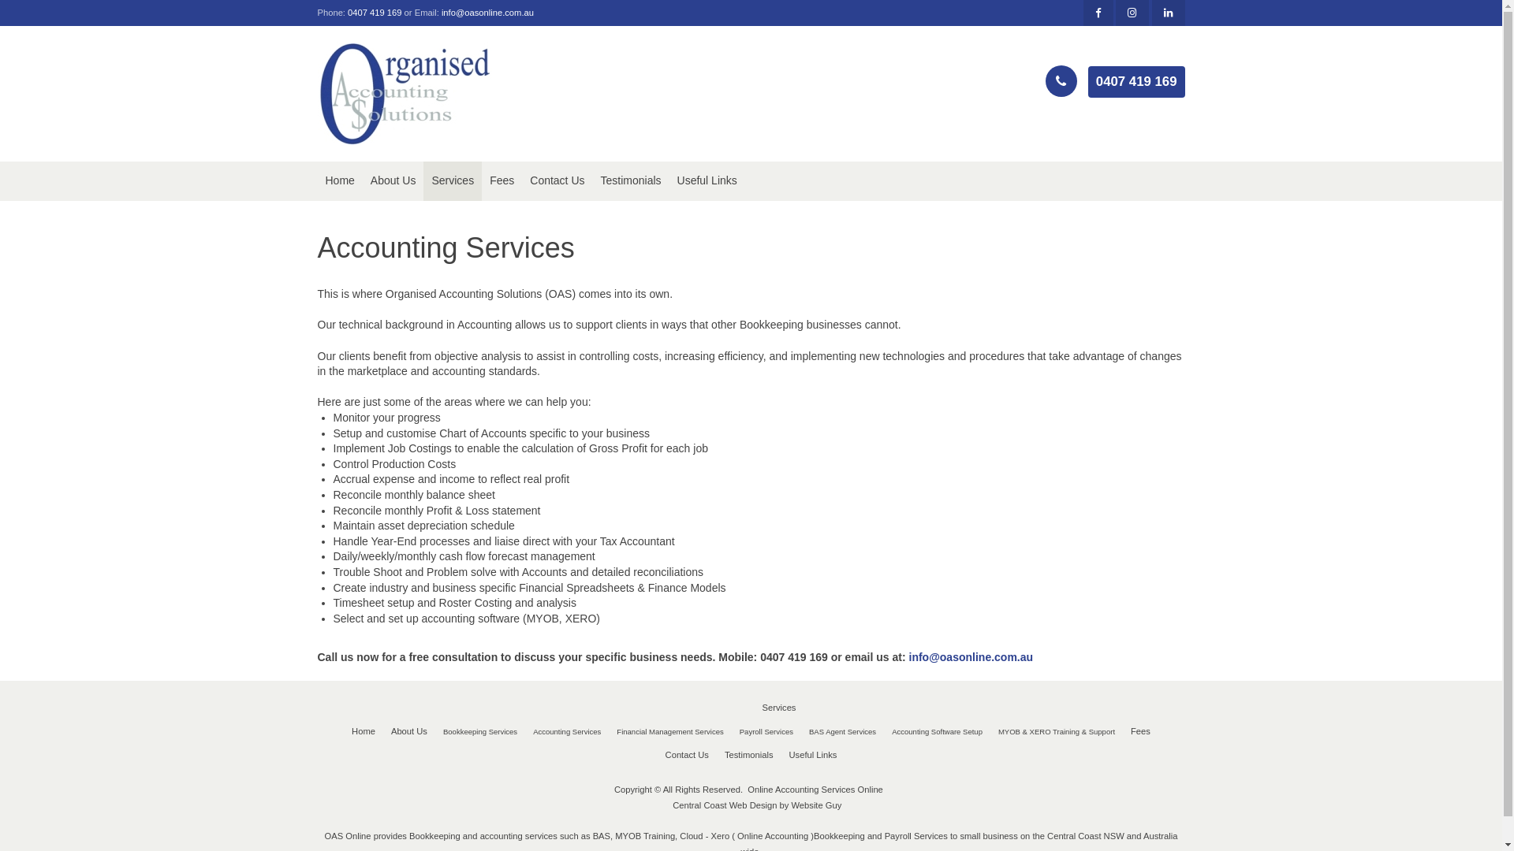 Image resolution: width=1514 pixels, height=851 pixels. Describe the element at coordinates (707, 181) in the screenshot. I see `Useful Links` at that location.